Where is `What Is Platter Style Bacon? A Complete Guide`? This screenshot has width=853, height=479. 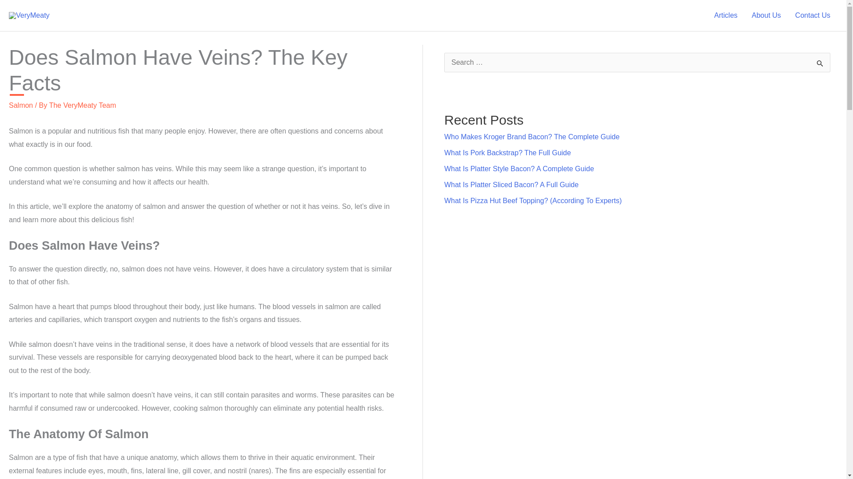
What Is Platter Style Bacon? A Complete Guide is located at coordinates (519, 169).